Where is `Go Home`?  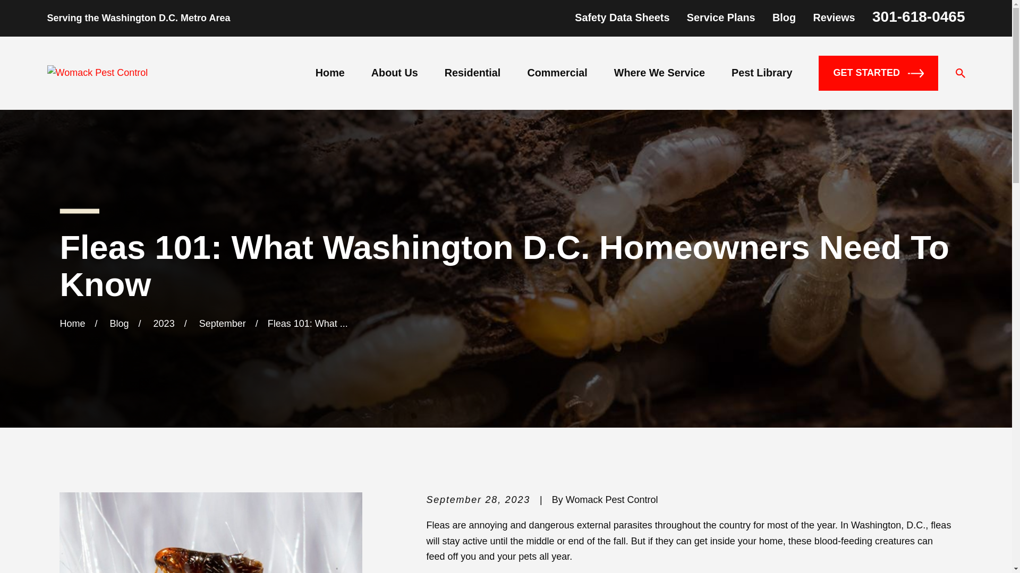 Go Home is located at coordinates (72, 324).